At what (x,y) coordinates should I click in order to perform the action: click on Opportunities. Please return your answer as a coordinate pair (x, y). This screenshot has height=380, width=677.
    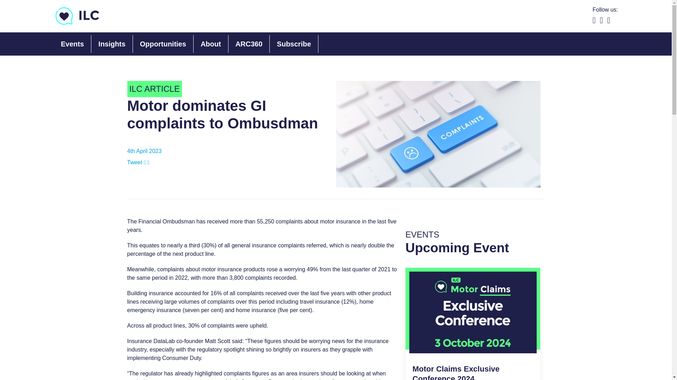
    Looking at the image, I should click on (211, 44).